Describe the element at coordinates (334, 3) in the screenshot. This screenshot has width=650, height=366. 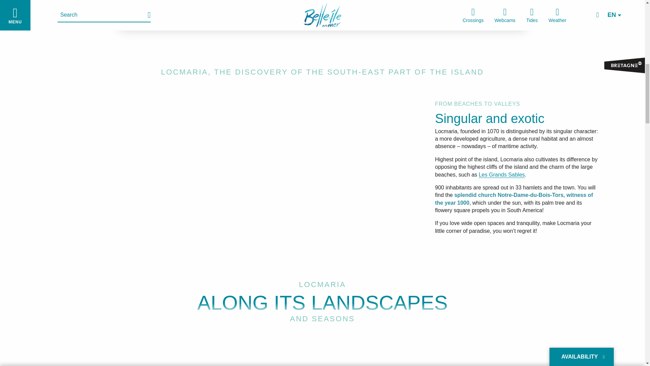
I see `Share by email` at that location.